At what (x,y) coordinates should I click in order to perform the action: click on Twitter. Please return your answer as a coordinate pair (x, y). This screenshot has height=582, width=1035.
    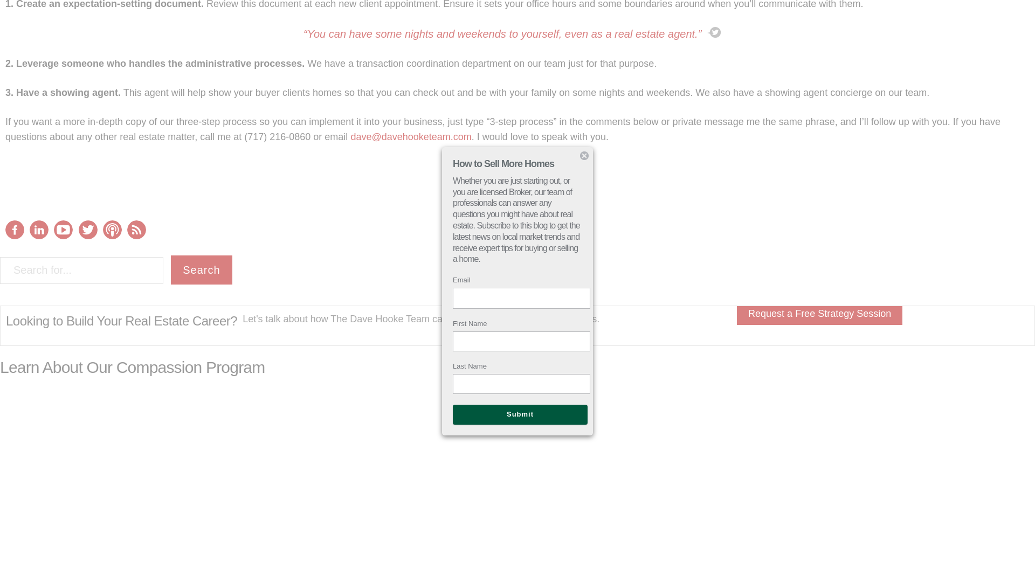
    Looking at the image, I should click on (87, 236).